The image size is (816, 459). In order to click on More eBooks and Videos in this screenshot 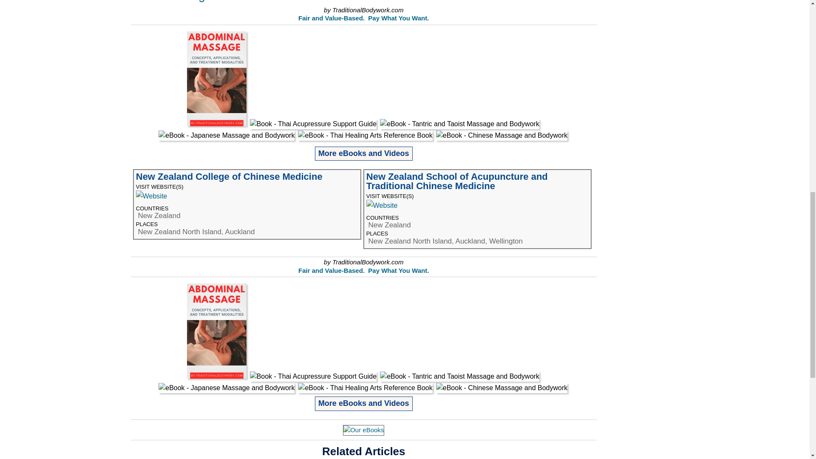, I will do `click(364, 403)`.